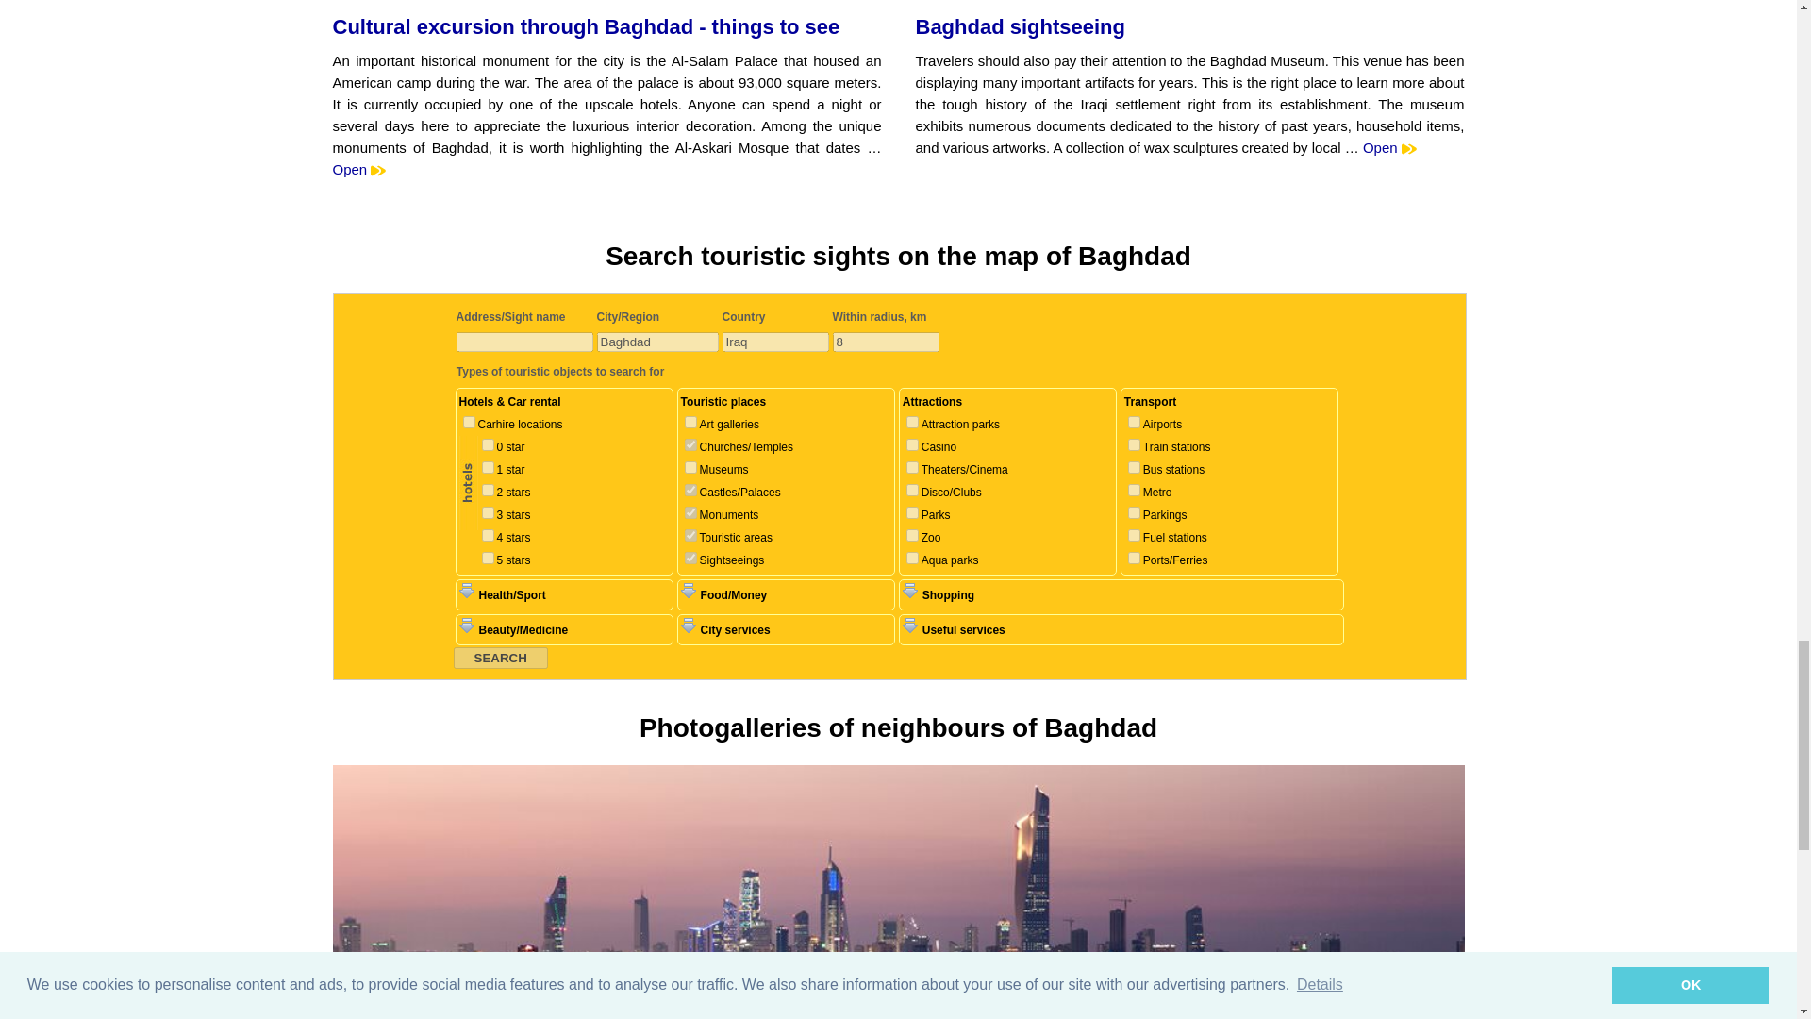 The image size is (1811, 1019). What do you see at coordinates (885, 342) in the screenshot?
I see `8` at bounding box center [885, 342].